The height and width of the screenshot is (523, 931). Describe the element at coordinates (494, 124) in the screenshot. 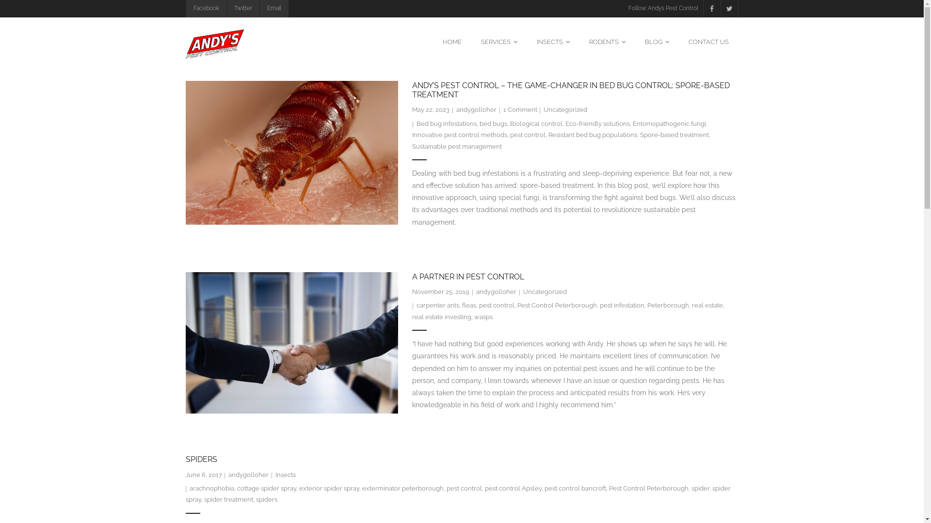

I see `bed bugs` at that location.